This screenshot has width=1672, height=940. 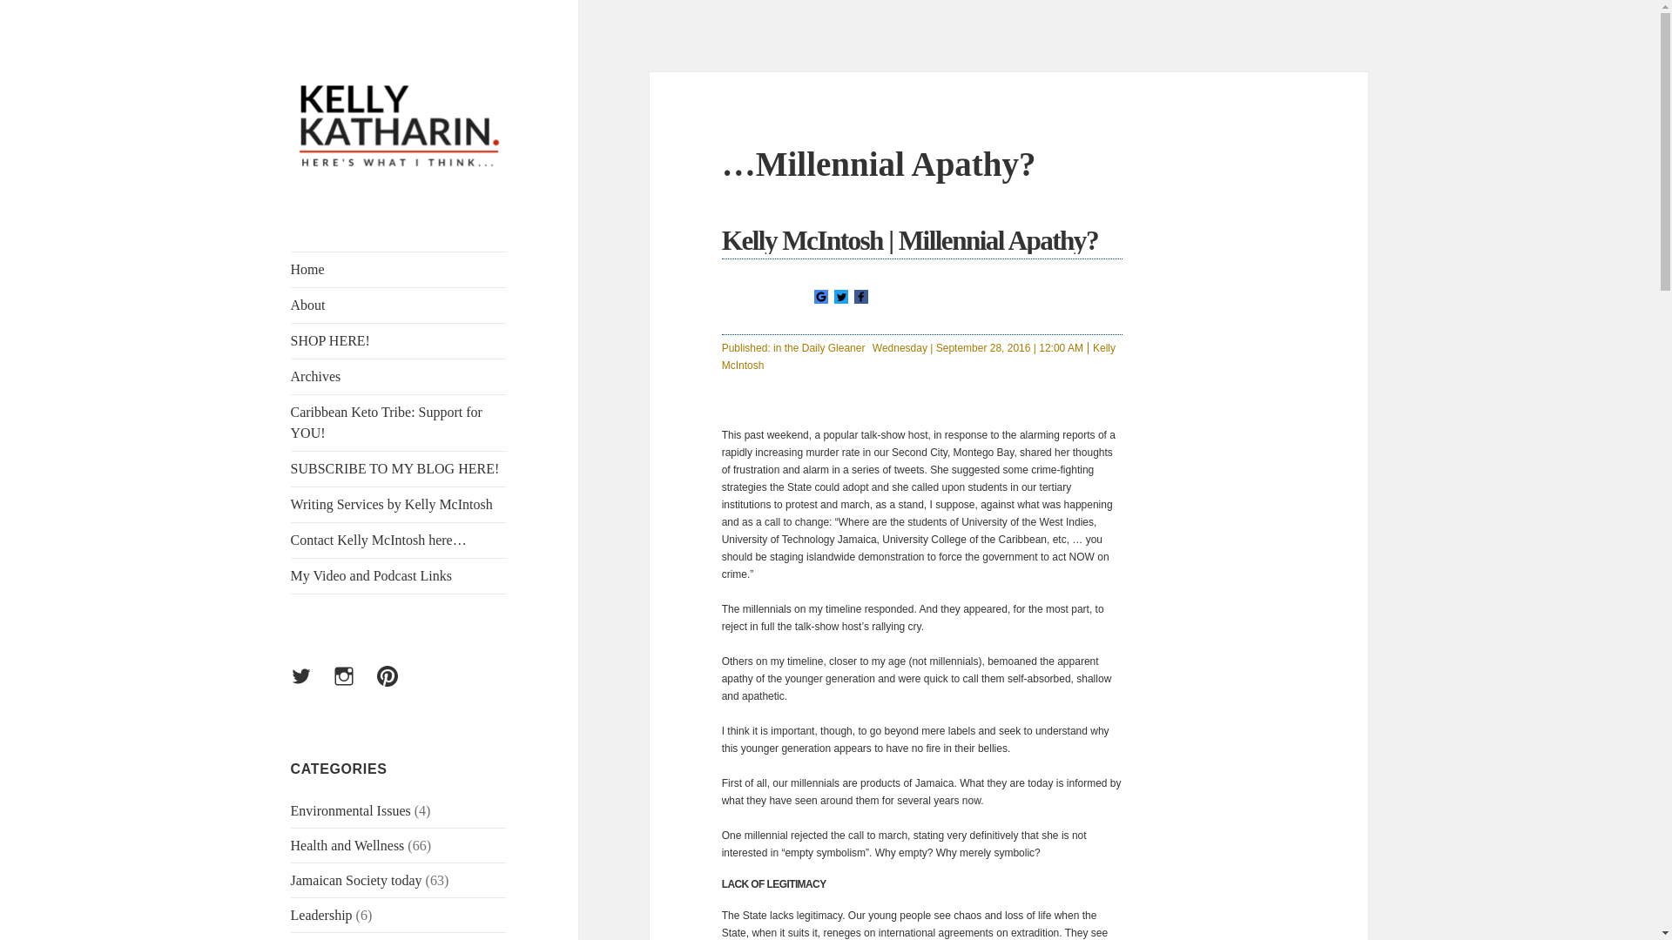 What do you see at coordinates (347, 845) in the screenshot?
I see `Health and Wellness` at bounding box center [347, 845].